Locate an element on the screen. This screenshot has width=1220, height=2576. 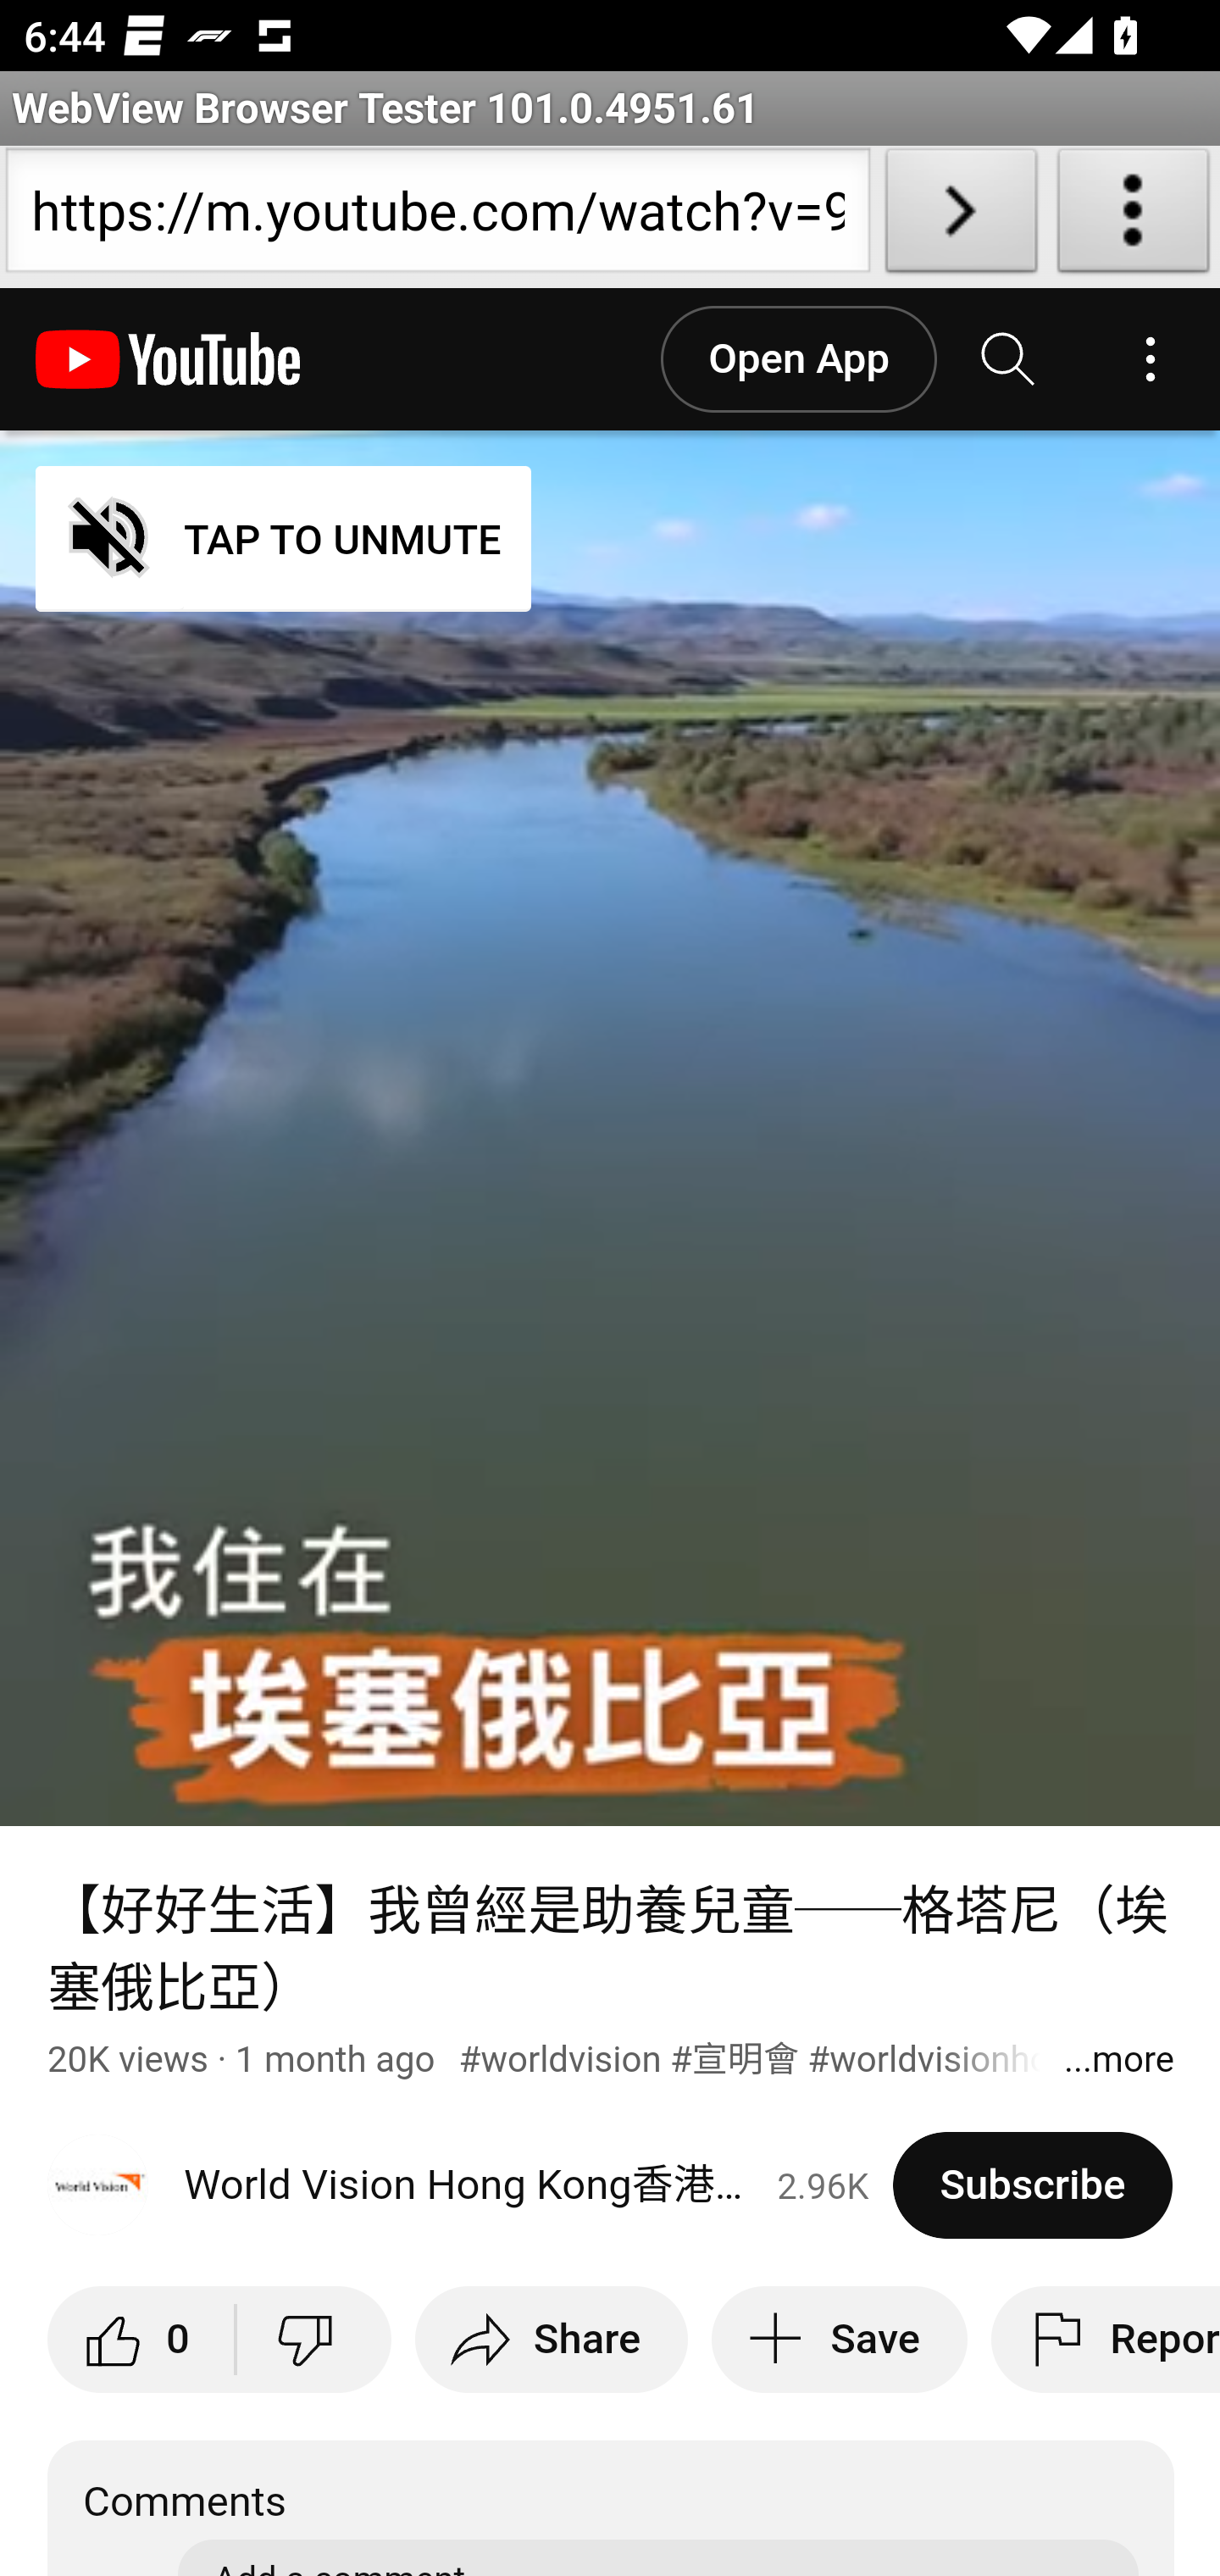
Report is located at coordinates (1105, 2339).